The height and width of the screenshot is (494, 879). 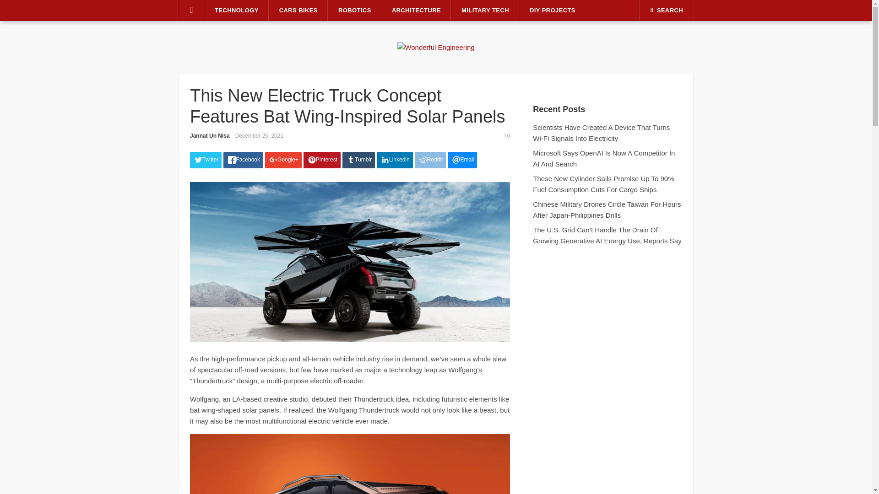 What do you see at coordinates (395, 160) in the screenshot?
I see `Linkedin` at bounding box center [395, 160].